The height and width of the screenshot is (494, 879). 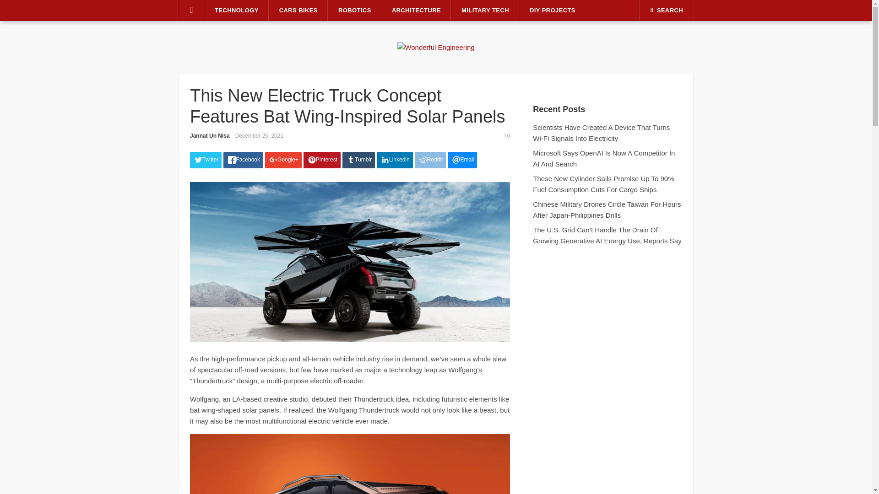 What do you see at coordinates (395, 160) in the screenshot?
I see `Linkedin` at bounding box center [395, 160].